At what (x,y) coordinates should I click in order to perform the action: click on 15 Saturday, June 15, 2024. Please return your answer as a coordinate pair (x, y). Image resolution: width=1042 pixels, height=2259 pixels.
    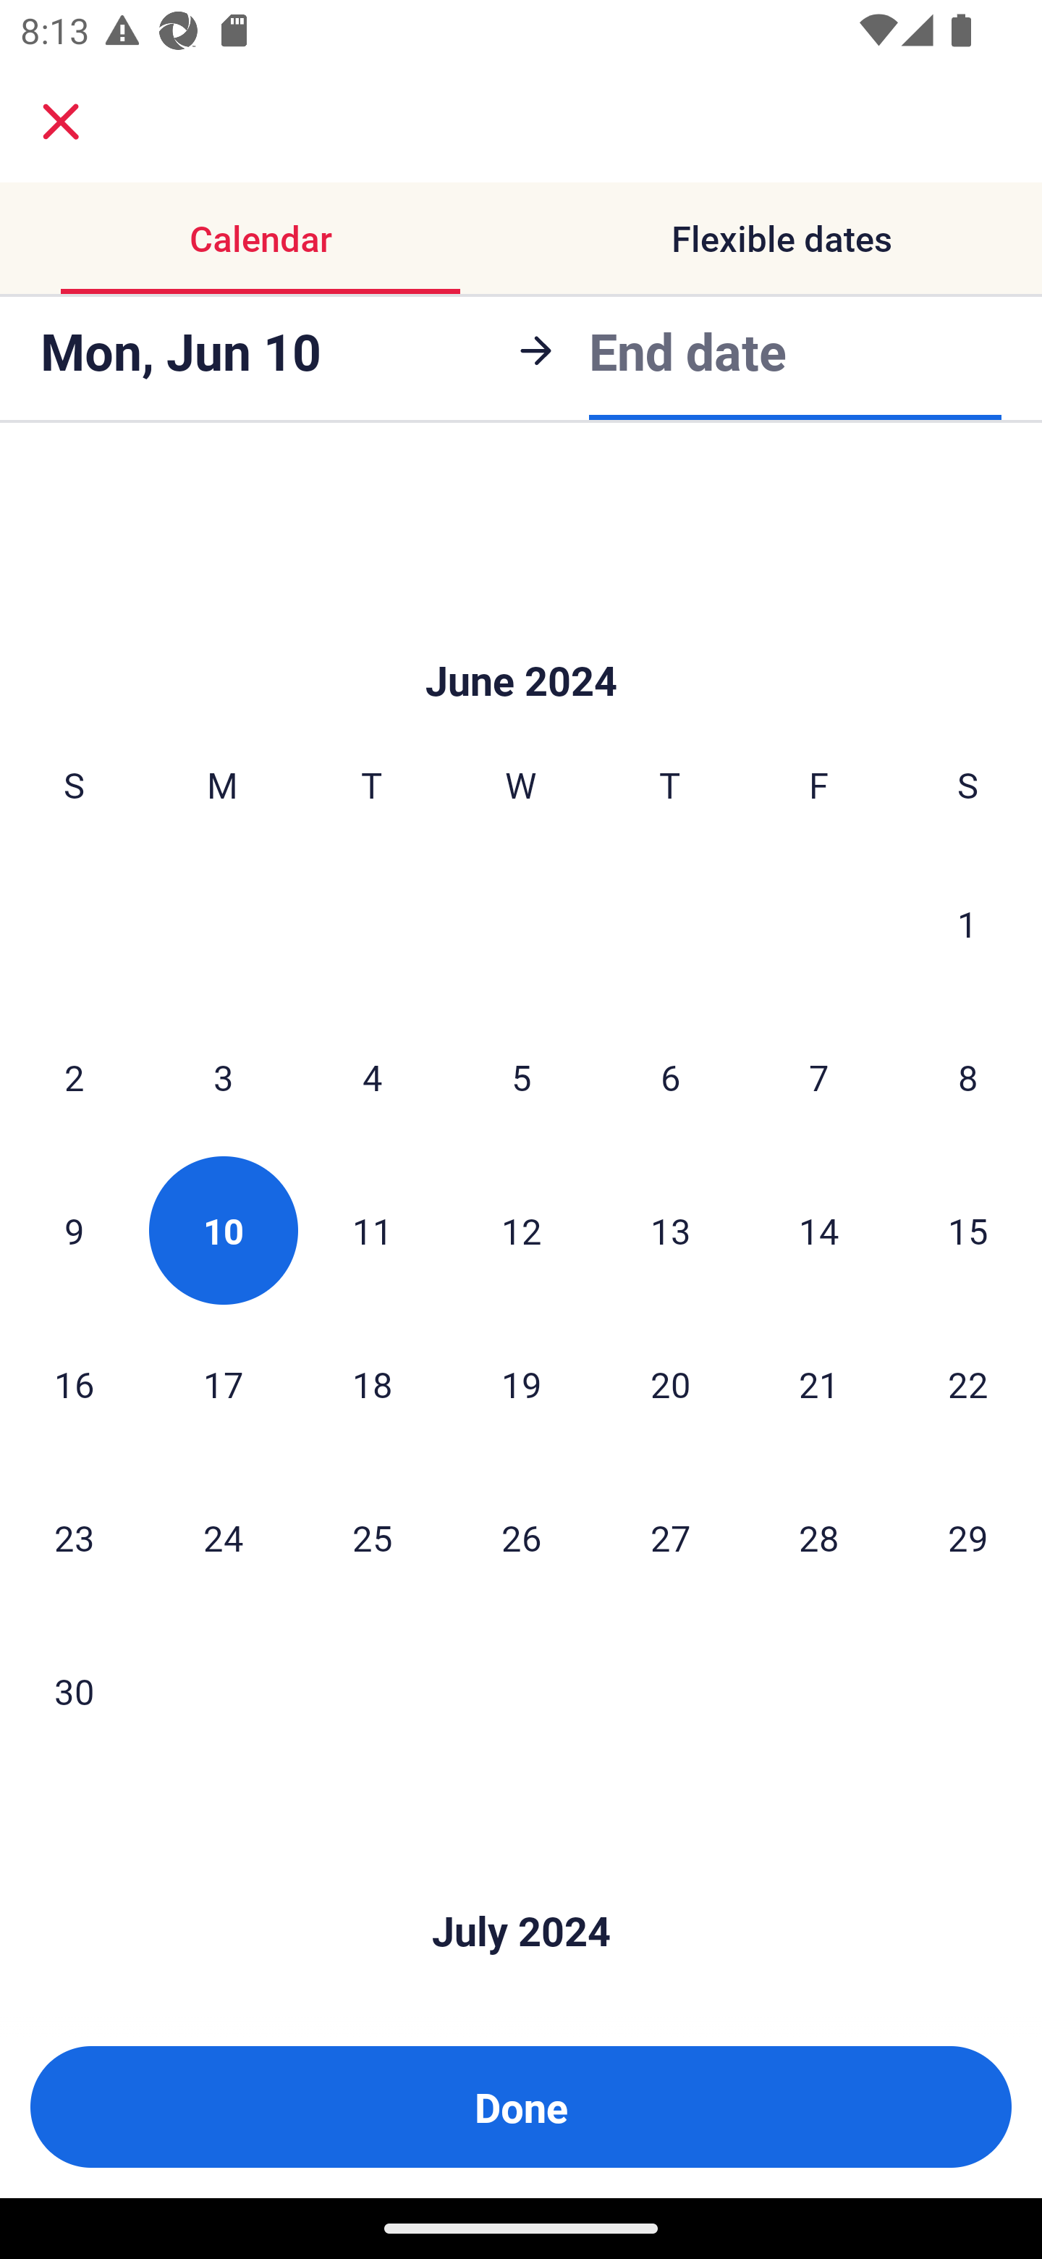
    Looking at the image, I should click on (968, 1231).